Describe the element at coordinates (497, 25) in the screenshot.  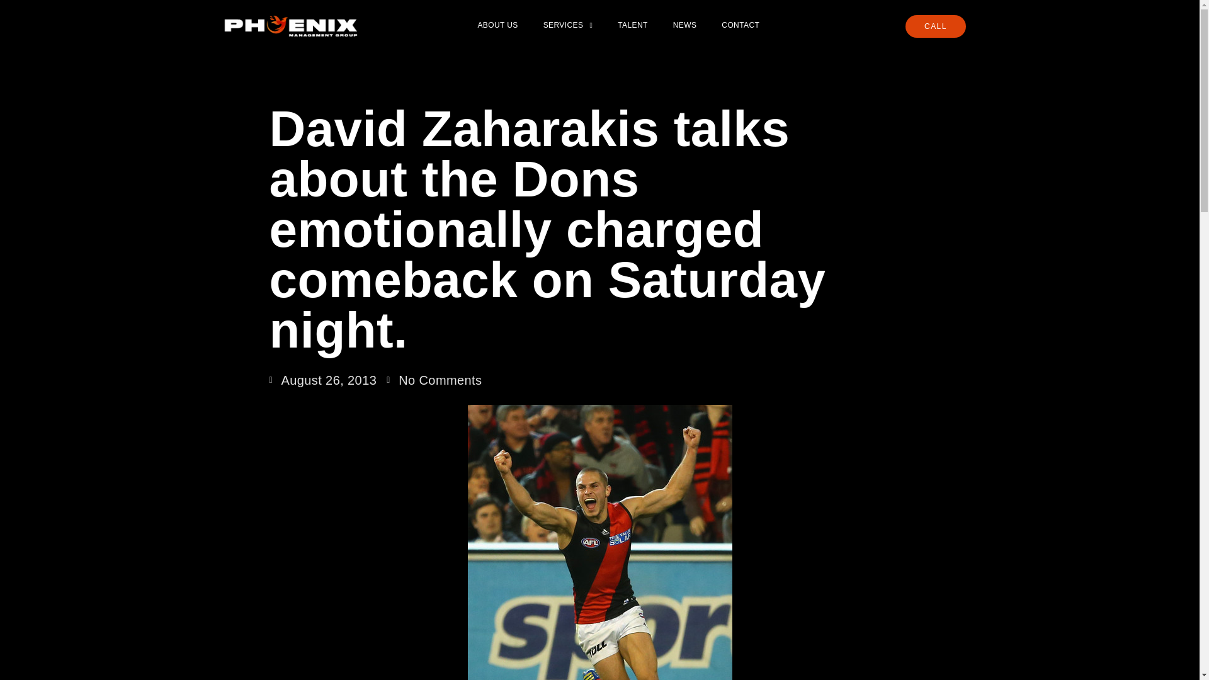
I see `ABOUT US` at that location.